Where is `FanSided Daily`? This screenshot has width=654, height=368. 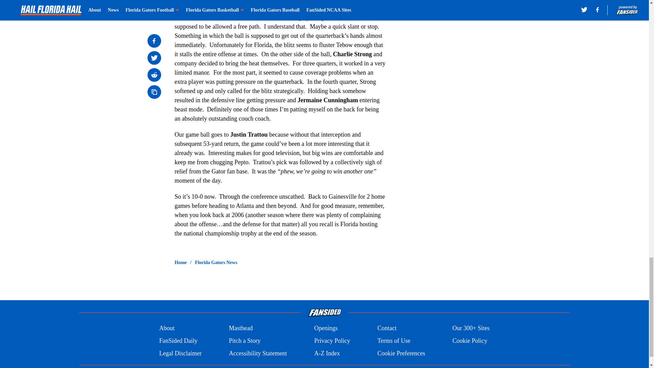
FanSided Daily is located at coordinates (178, 341).